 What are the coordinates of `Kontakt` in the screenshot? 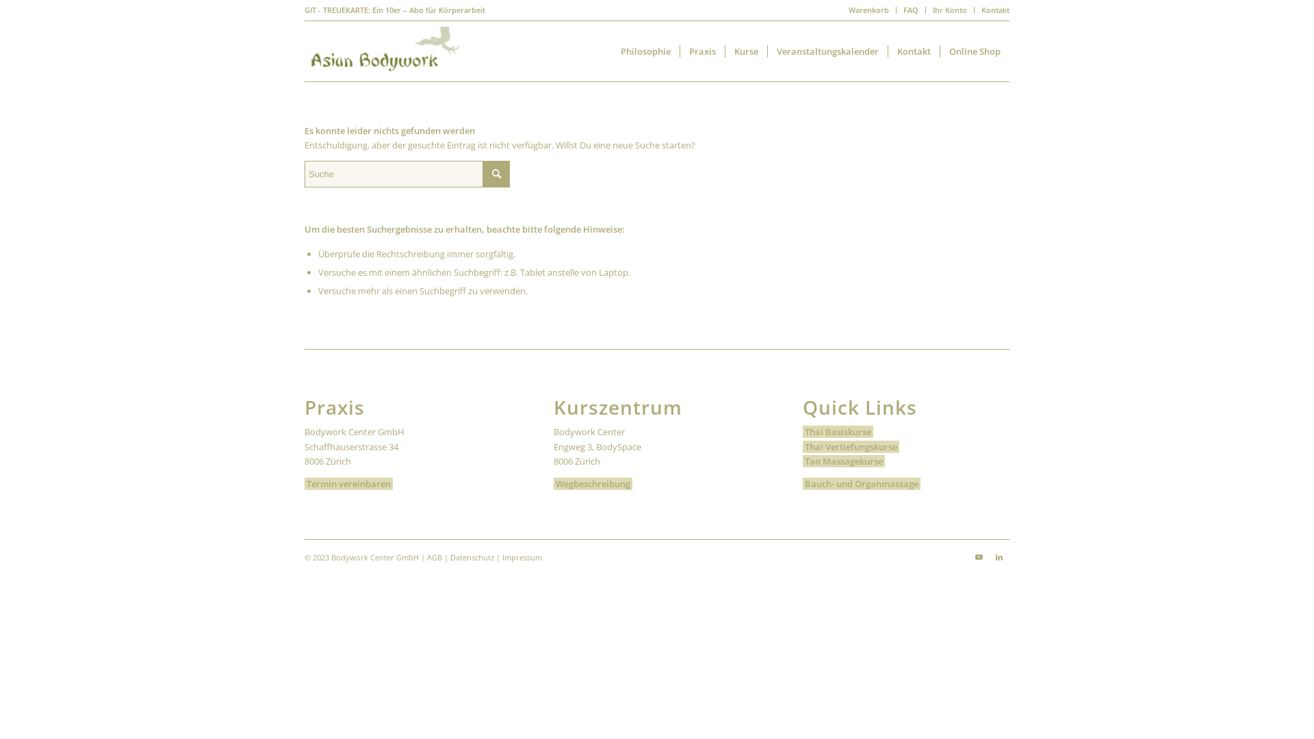 It's located at (995, 10).